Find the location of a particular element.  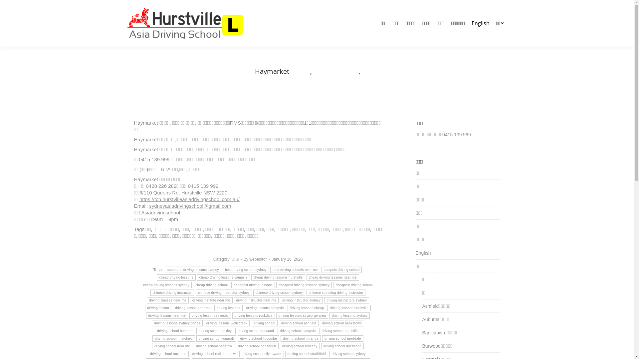

cheap driving lessons sydney is located at coordinates (166, 285).